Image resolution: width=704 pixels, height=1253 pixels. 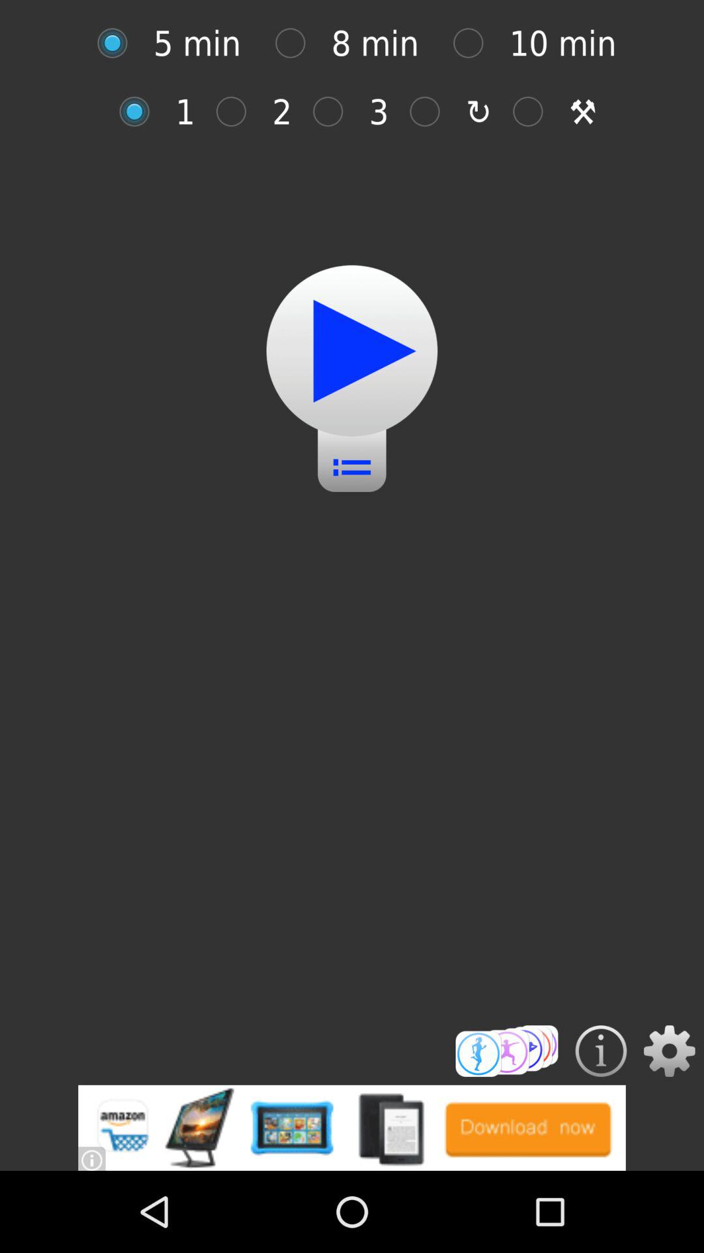 I want to click on click on the radio button beside the text 5 min, so click(x=119, y=43).